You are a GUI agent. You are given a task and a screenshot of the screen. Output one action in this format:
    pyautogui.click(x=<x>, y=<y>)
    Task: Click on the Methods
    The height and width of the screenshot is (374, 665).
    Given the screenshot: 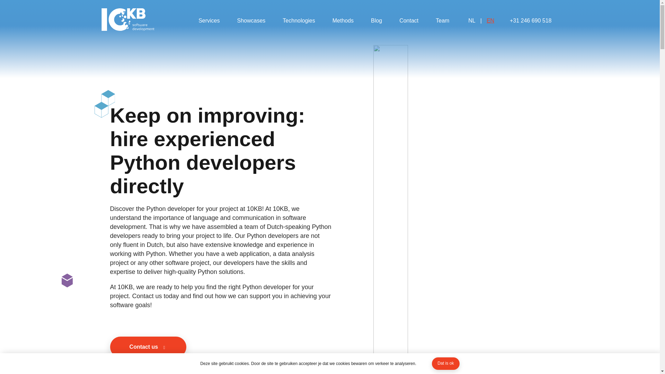 What is the action you would take?
    pyautogui.click(x=343, y=21)
    